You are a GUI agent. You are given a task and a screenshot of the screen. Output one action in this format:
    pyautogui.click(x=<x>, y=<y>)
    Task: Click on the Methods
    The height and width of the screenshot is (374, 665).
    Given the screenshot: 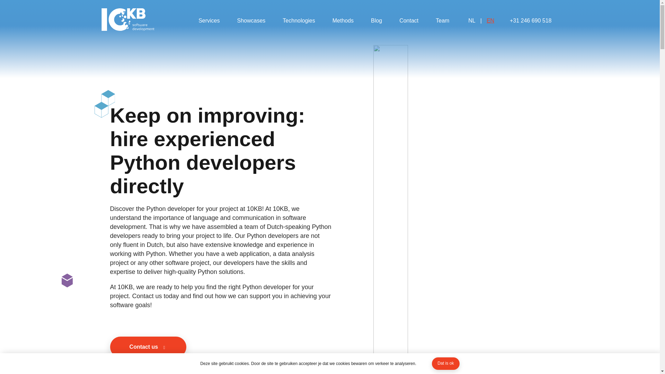 What is the action you would take?
    pyautogui.click(x=343, y=21)
    